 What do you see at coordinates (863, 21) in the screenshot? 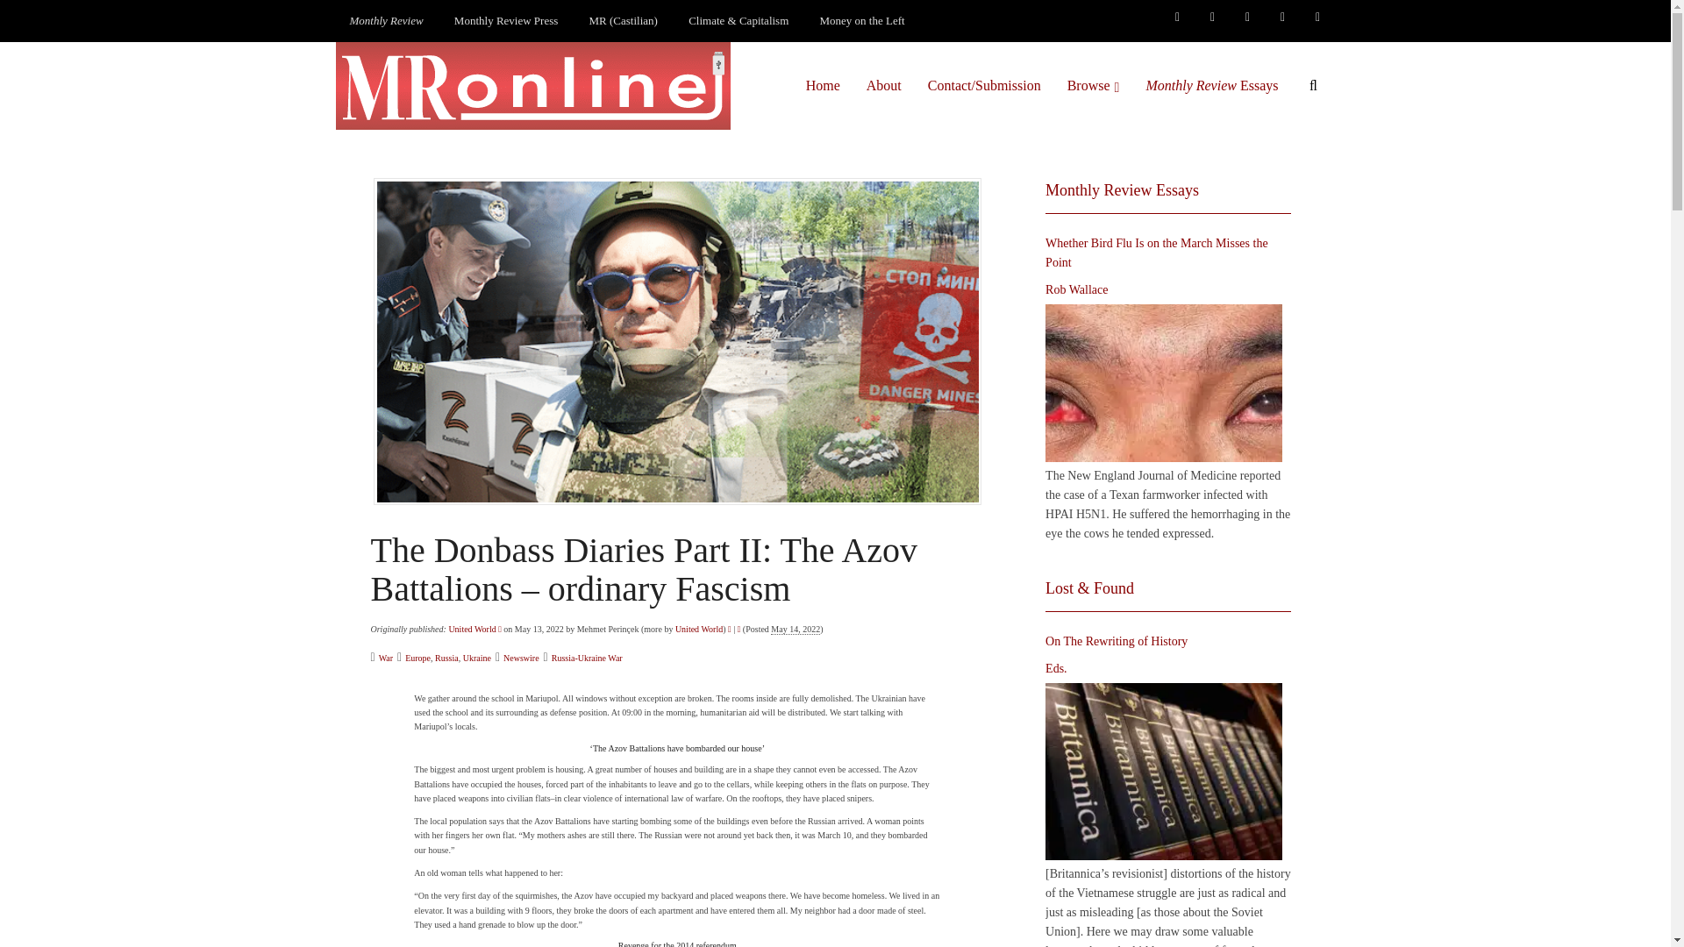
I see `Money on the Left` at bounding box center [863, 21].